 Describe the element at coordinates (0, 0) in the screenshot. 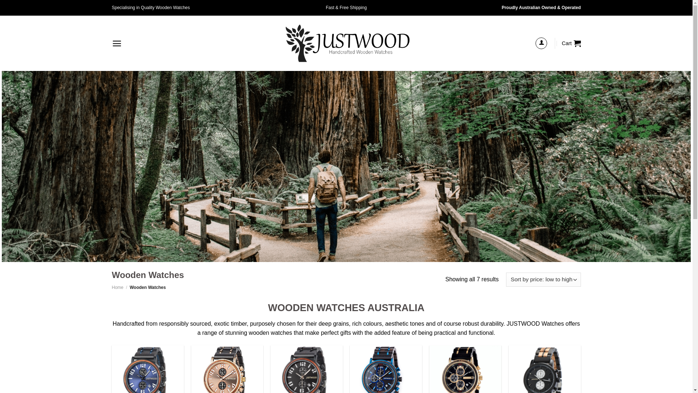

I see `Skip to content` at that location.